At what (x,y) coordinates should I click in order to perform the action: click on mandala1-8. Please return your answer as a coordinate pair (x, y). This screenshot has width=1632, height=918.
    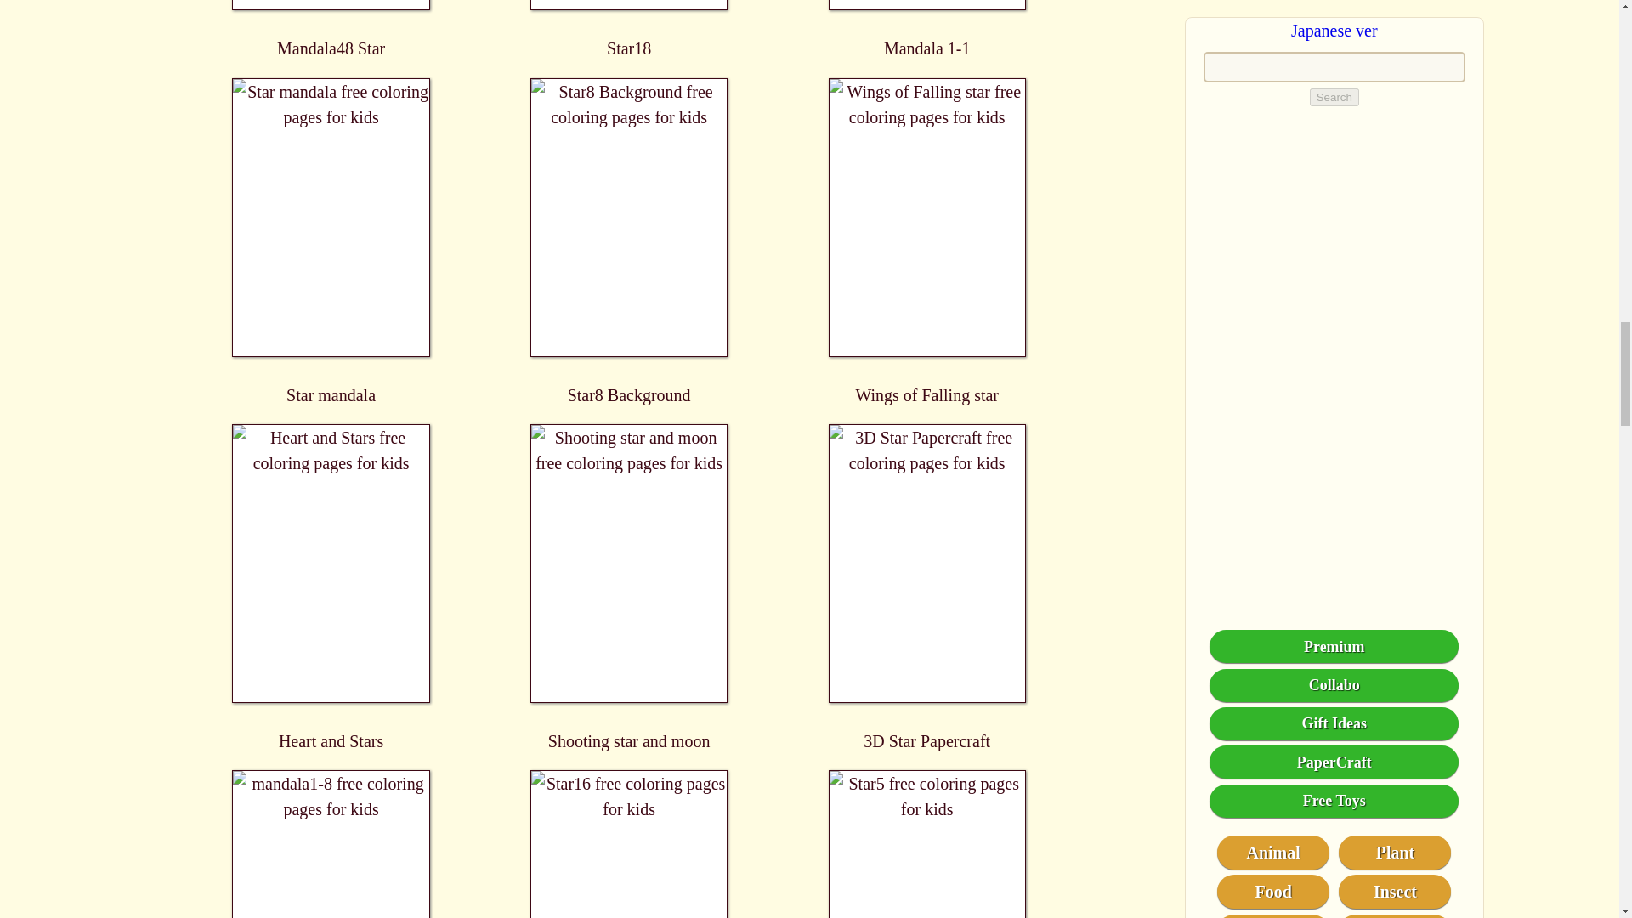
    Looking at the image, I should click on (331, 844).